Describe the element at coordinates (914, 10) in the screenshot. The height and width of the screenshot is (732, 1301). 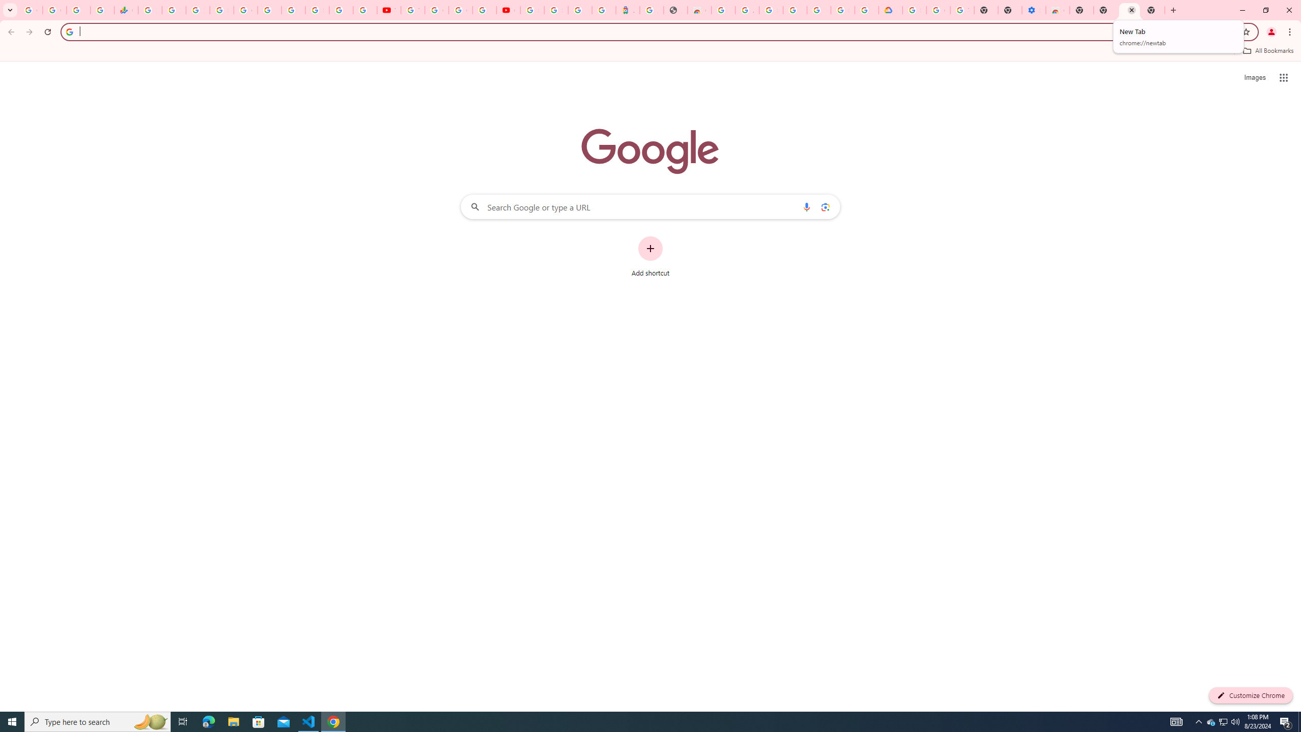
I see `Sign in - Google Accounts` at that location.